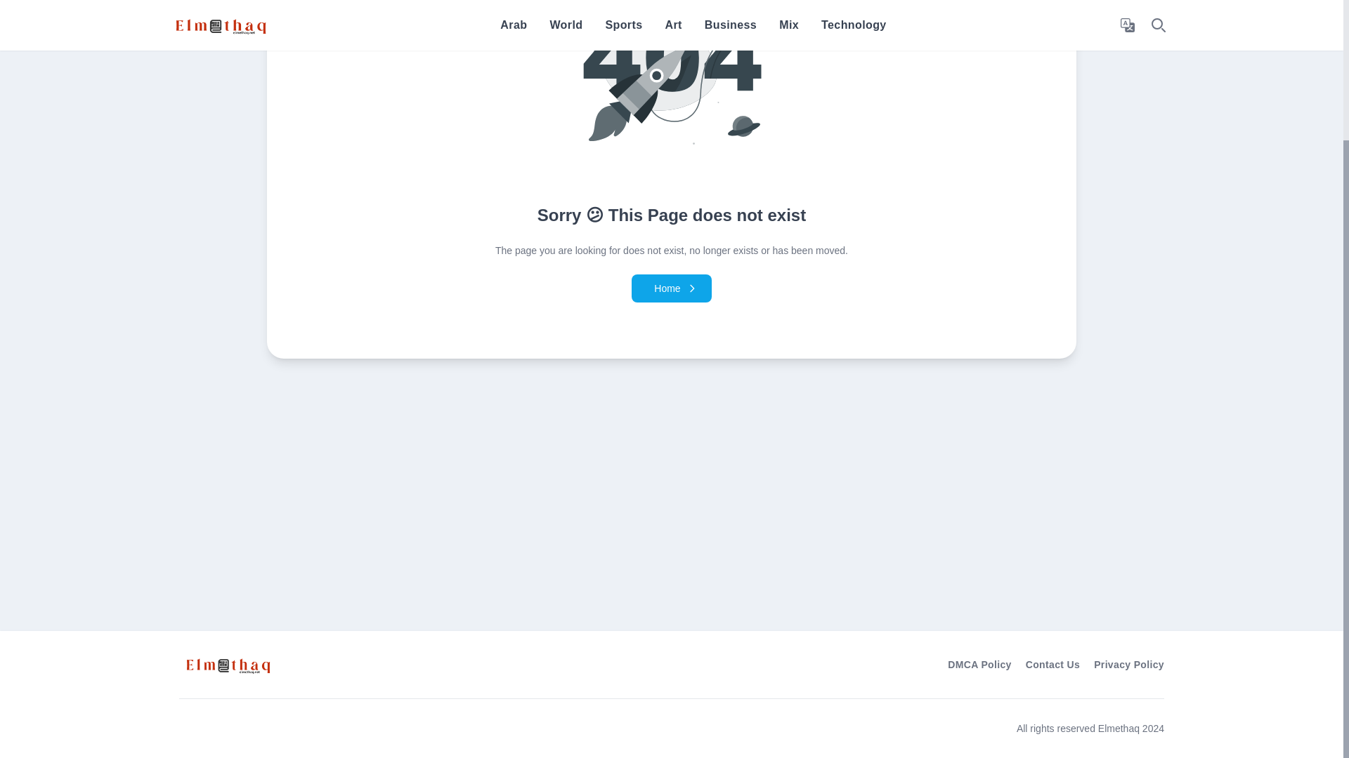  What do you see at coordinates (979, 664) in the screenshot?
I see `DMCA Policy` at bounding box center [979, 664].